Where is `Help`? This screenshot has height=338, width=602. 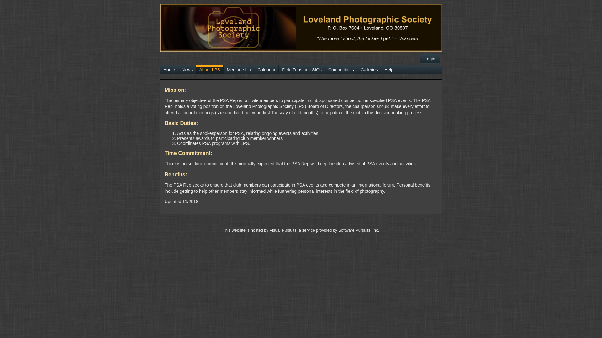 Help is located at coordinates (389, 70).